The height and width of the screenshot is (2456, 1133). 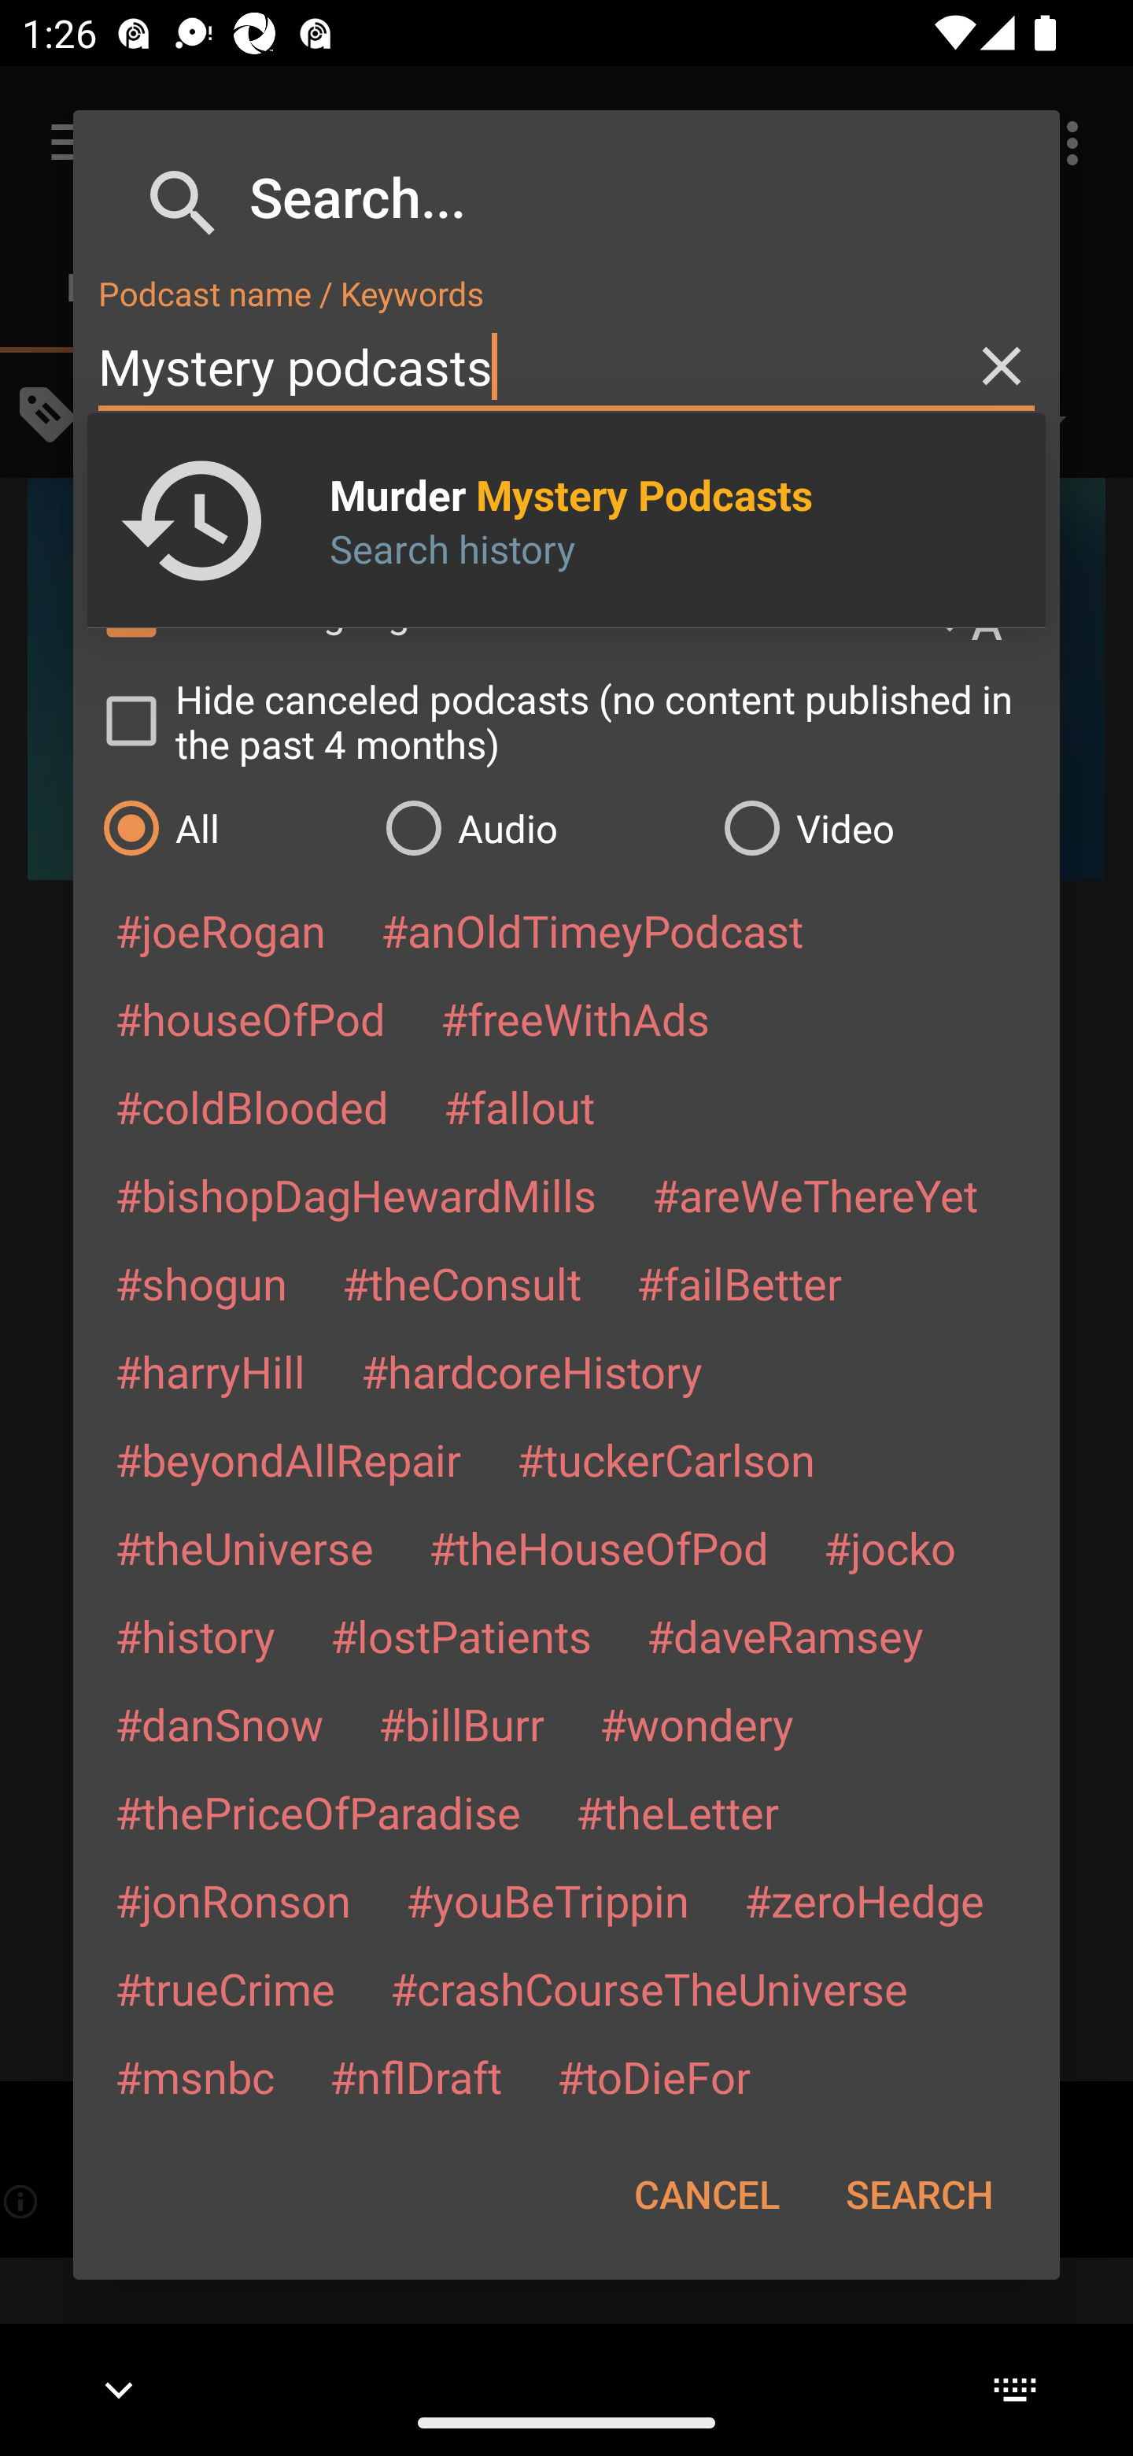 What do you see at coordinates (244, 1548) in the screenshot?
I see `#theUniverse` at bounding box center [244, 1548].